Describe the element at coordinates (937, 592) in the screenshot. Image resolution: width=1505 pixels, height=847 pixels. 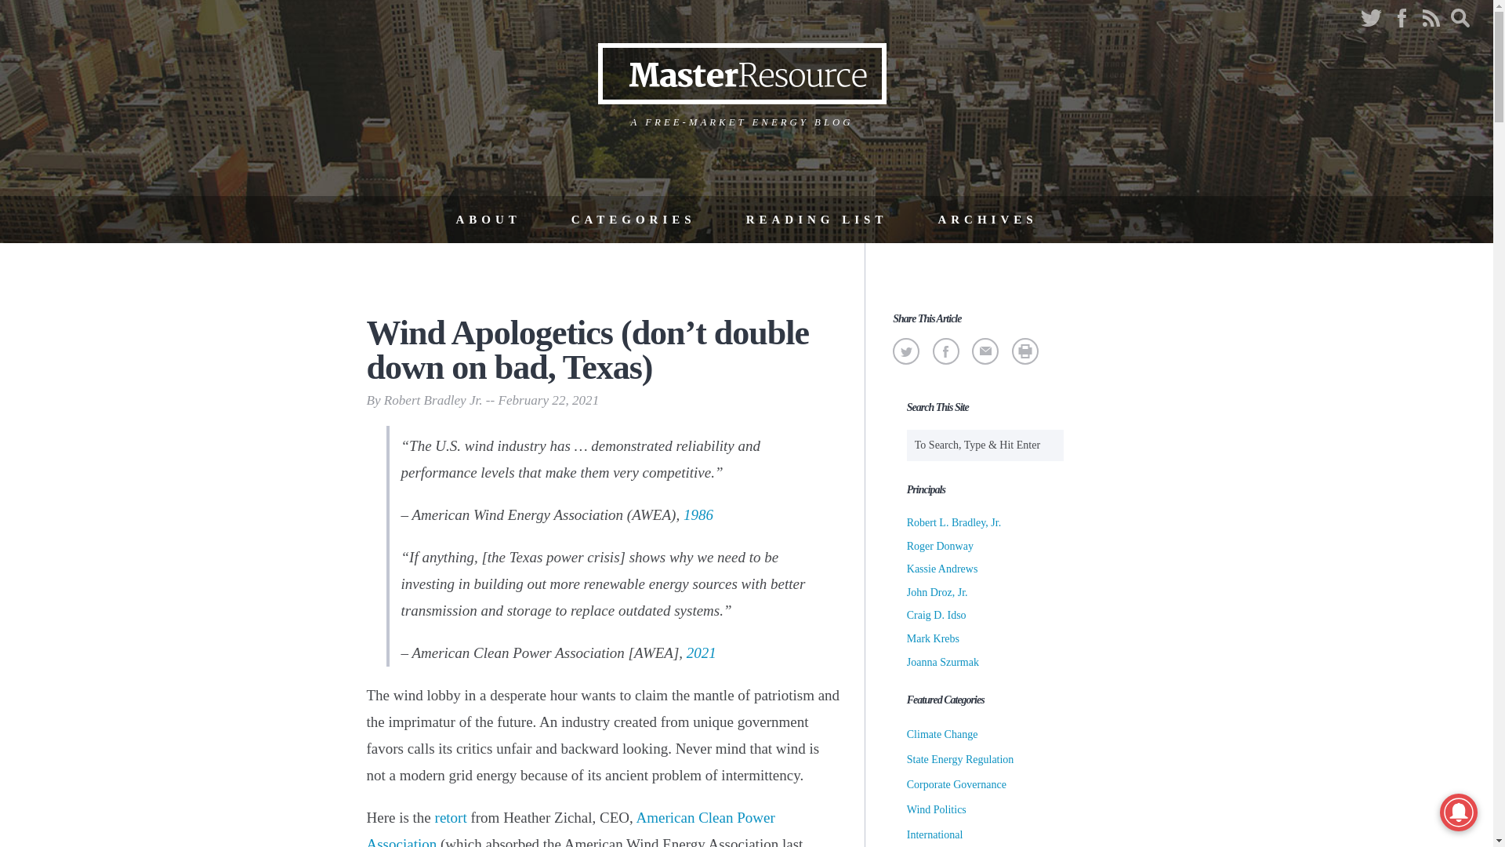
I see `John Droz, Jr.` at that location.